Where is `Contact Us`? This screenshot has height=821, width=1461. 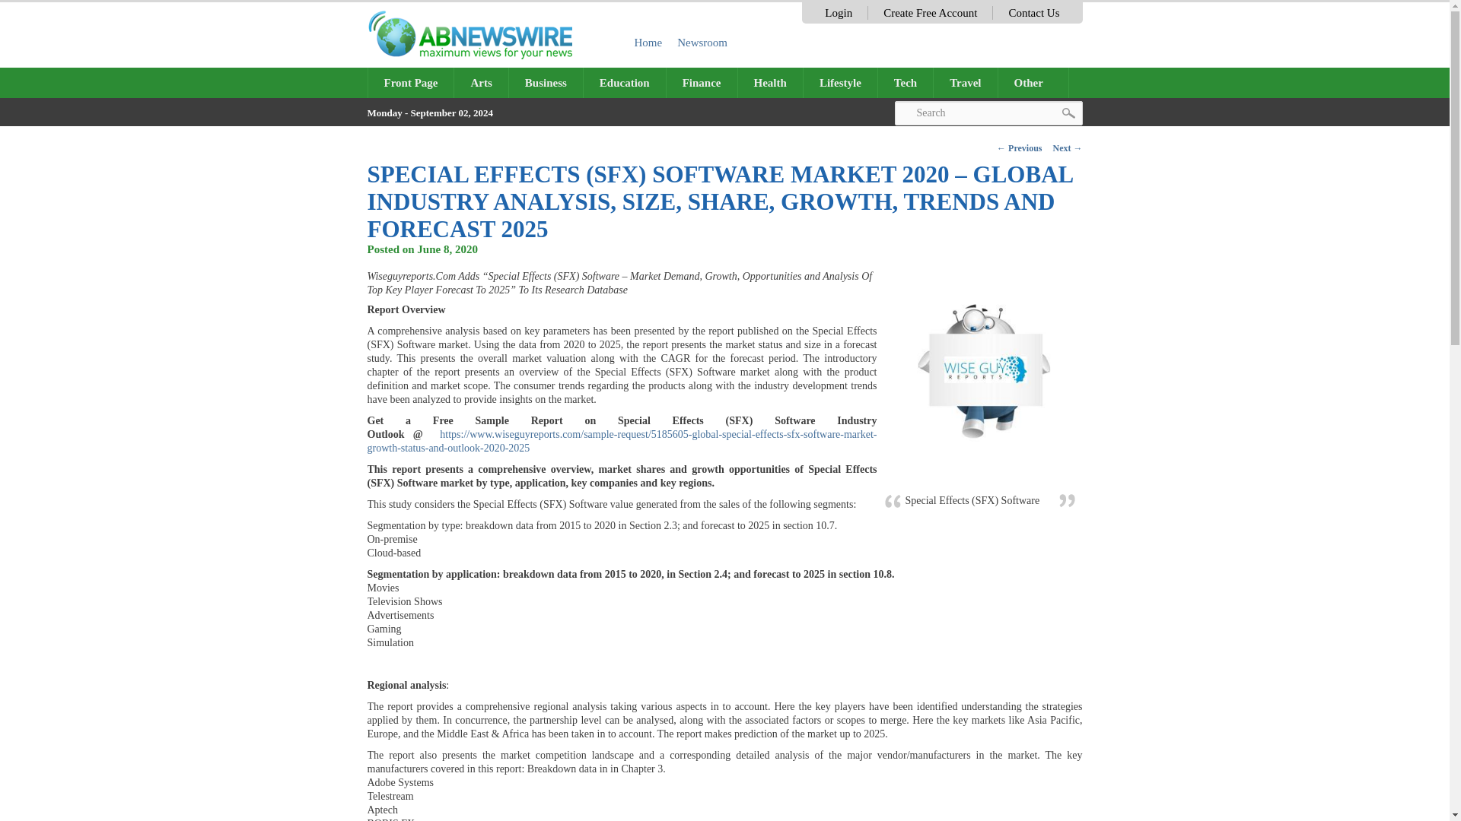
Contact Us is located at coordinates (1033, 12).